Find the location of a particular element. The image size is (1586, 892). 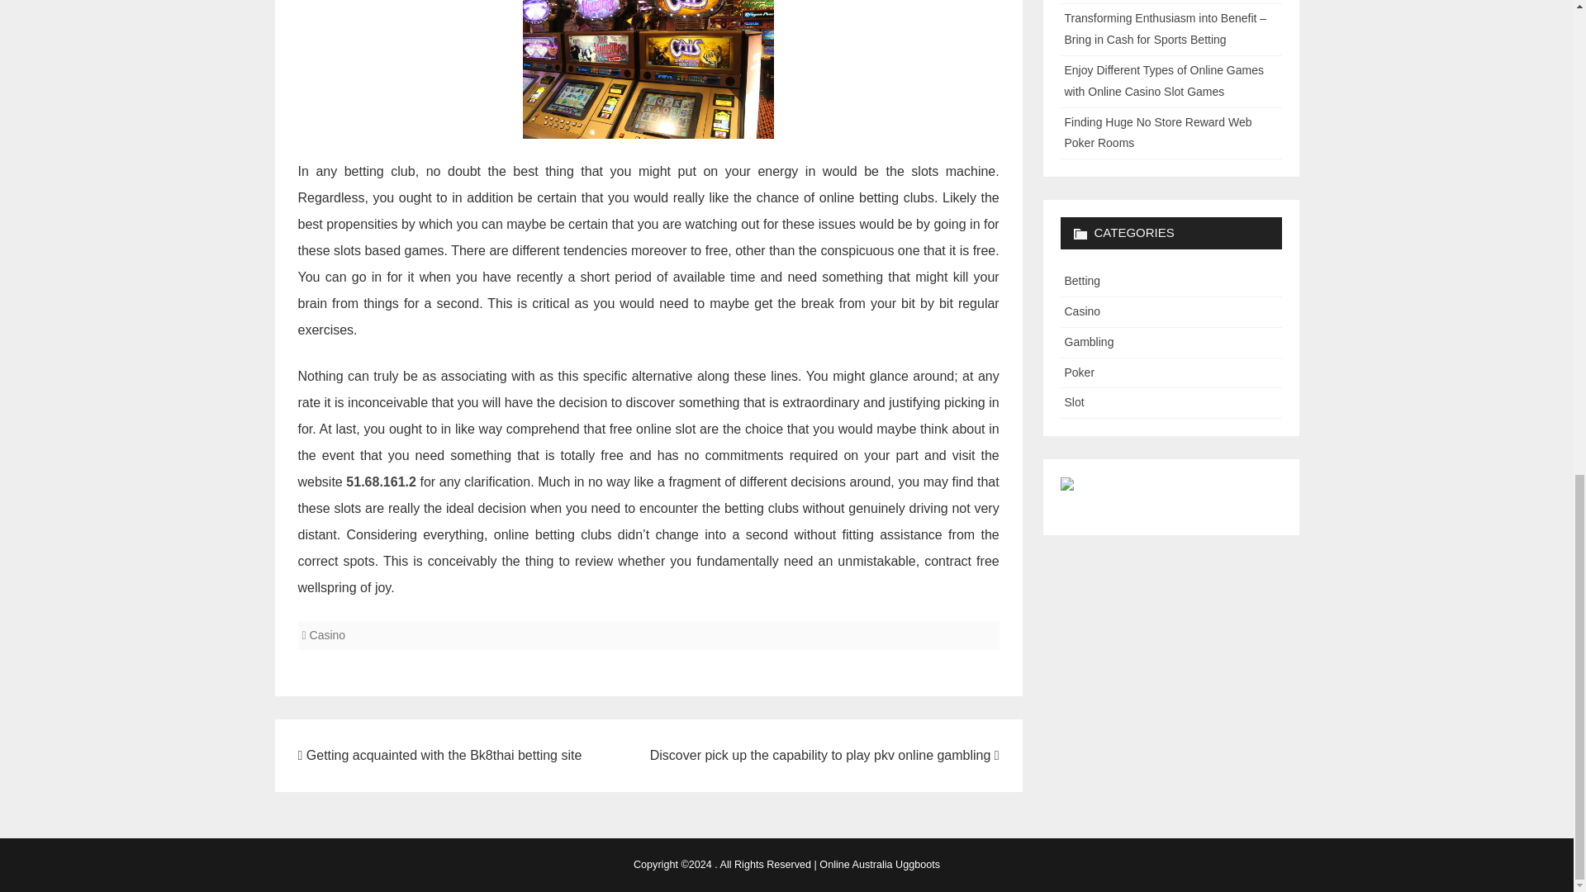

Poker is located at coordinates (1079, 372).